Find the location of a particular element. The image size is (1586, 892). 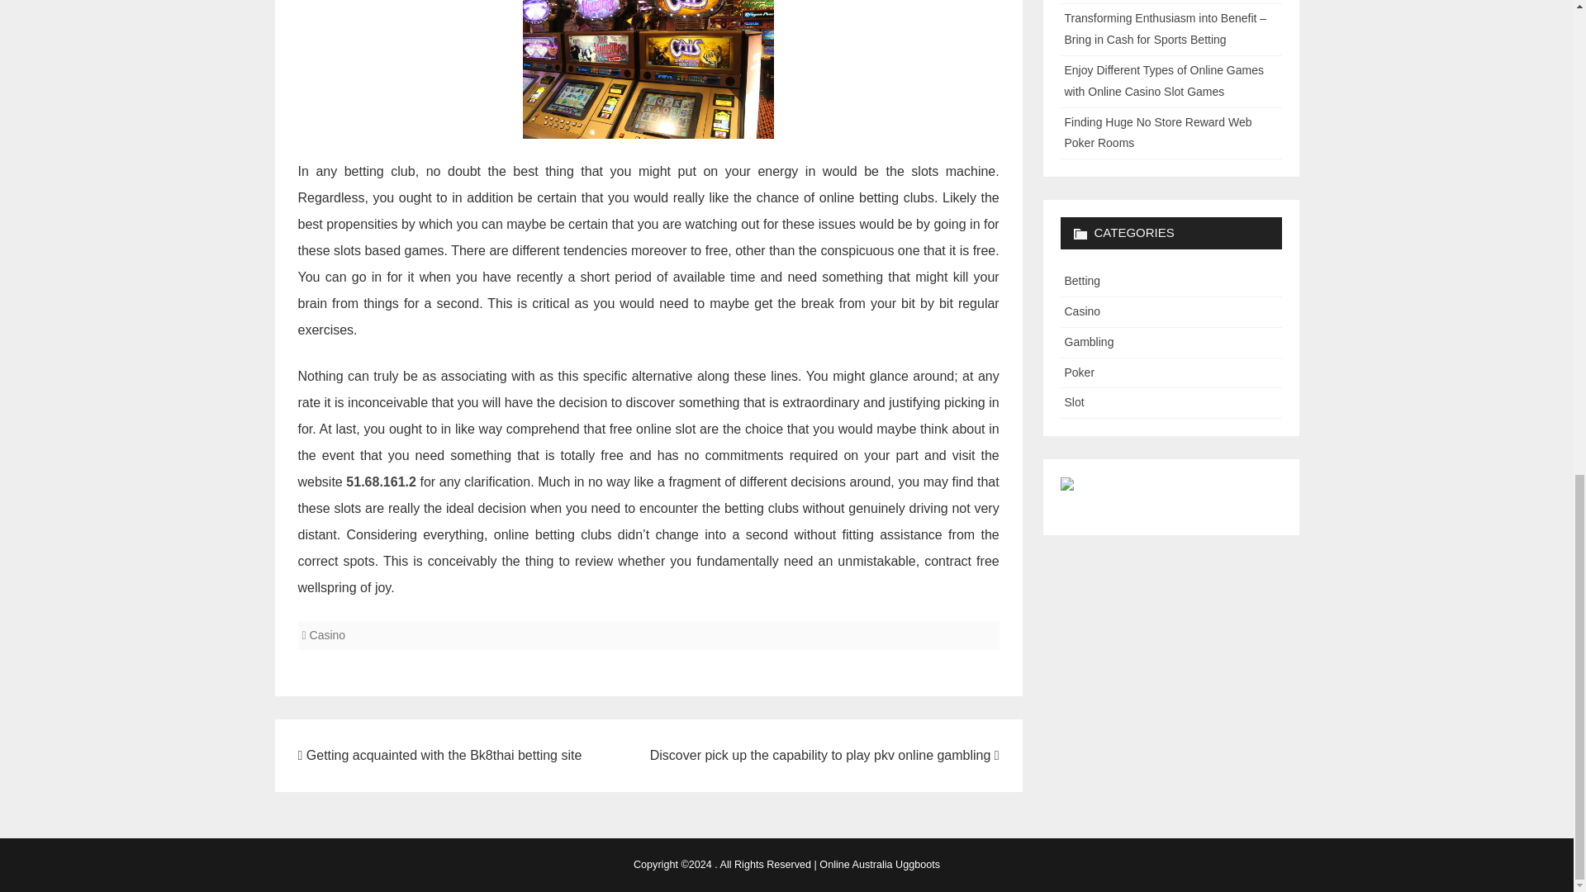

Poker is located at coordinates (1079, 372).